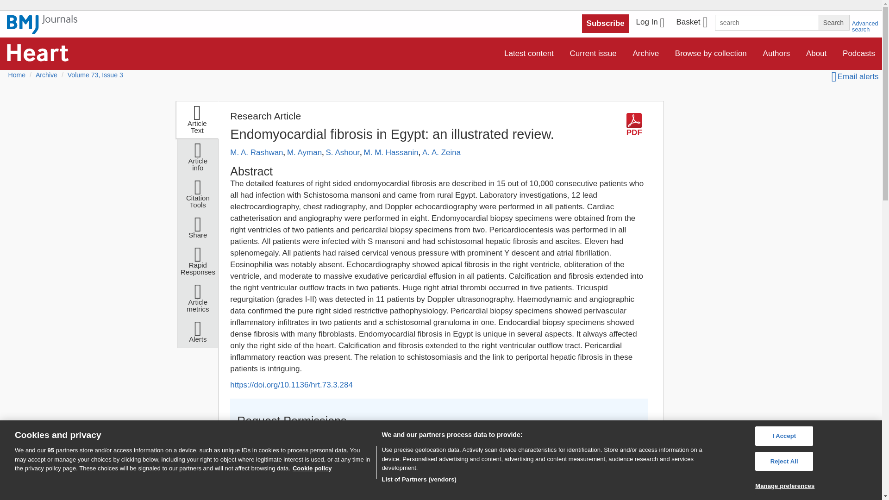 This screenshot has width=889, height=500. Describe the element at coordinates (42, 25) in the screenshot. I see `BMJ Journals` at that location.